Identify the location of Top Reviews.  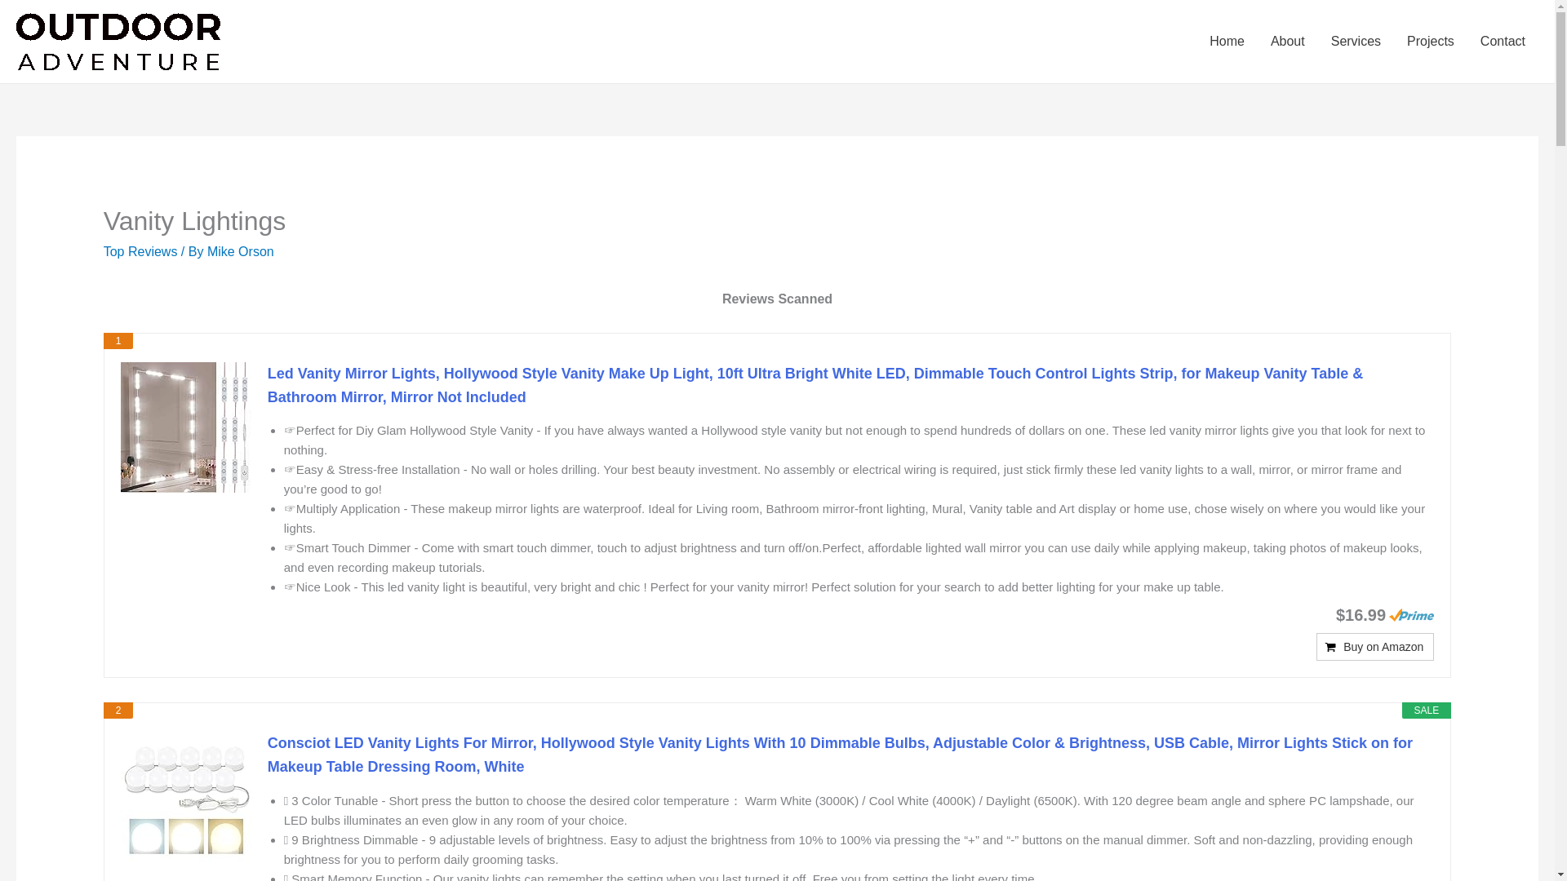
(140, 251).